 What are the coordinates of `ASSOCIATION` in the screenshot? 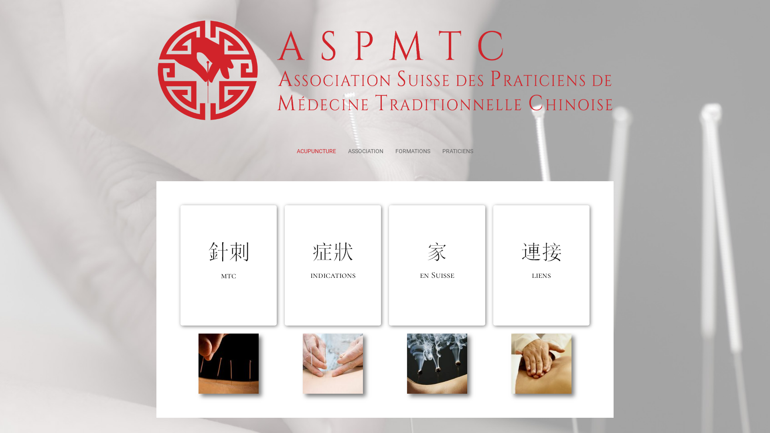 It's located at (366, 151).